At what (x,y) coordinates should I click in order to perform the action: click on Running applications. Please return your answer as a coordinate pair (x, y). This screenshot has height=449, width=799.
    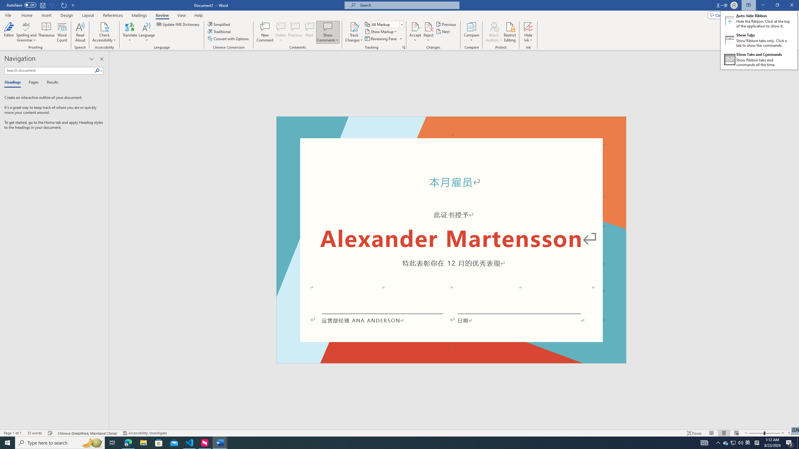
    Looking at the image, I should click on (385, 443).